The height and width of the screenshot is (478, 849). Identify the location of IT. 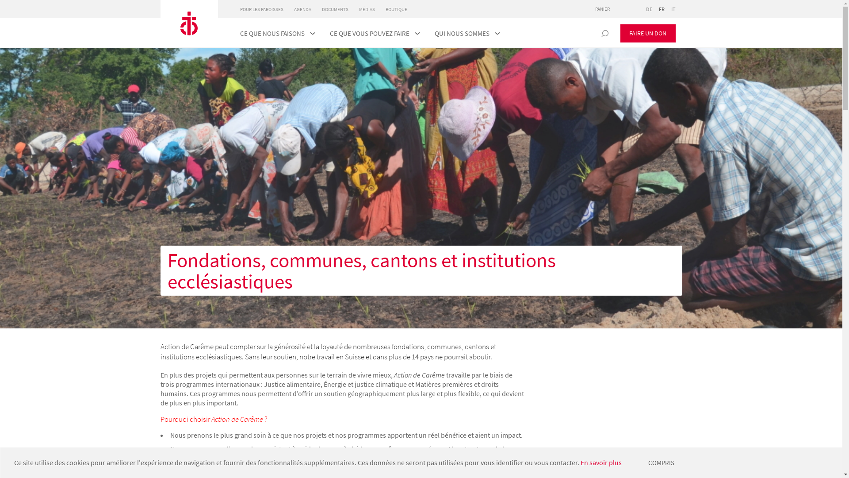
(673, 9).